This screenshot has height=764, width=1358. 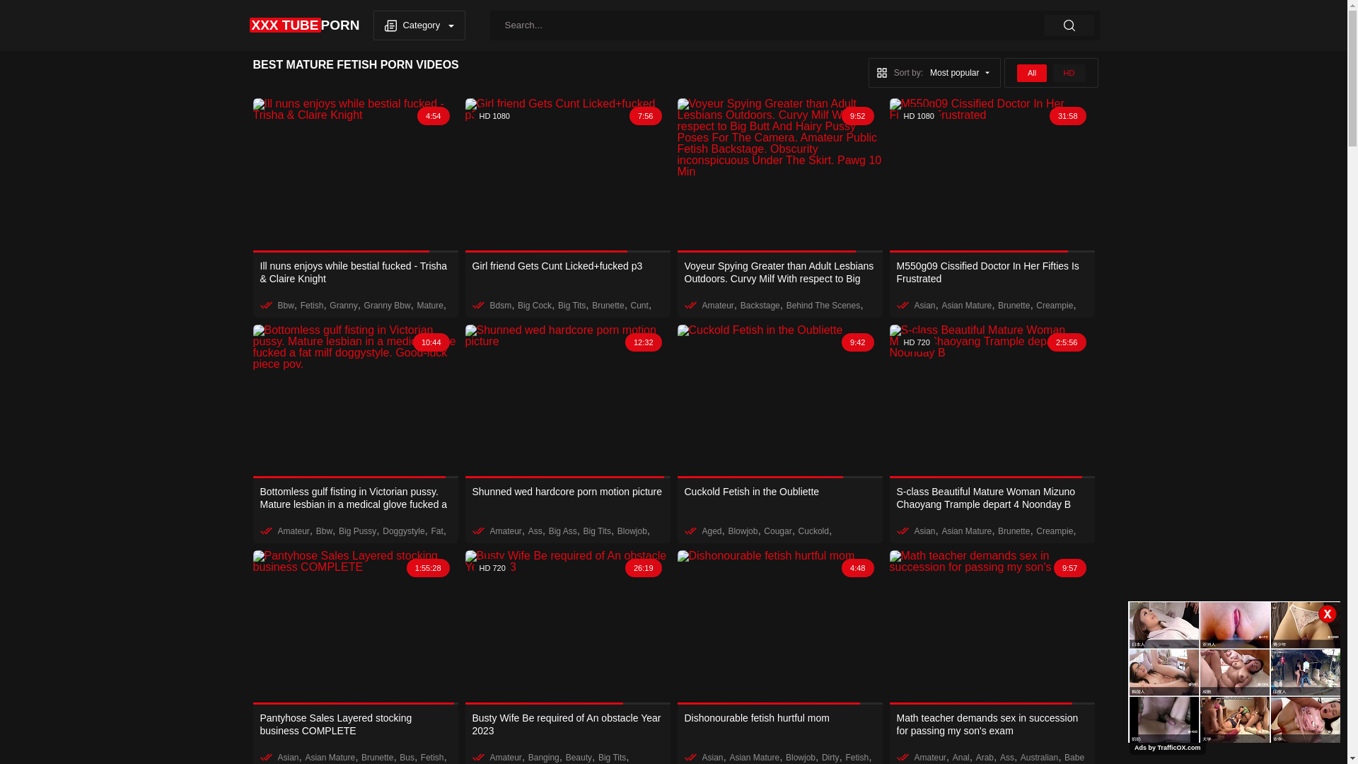 What do you see at coordinates (780, 724) in the screenshot?
I see `Dishonourable fetish hurtful mom` at bounding box center [780, 724].